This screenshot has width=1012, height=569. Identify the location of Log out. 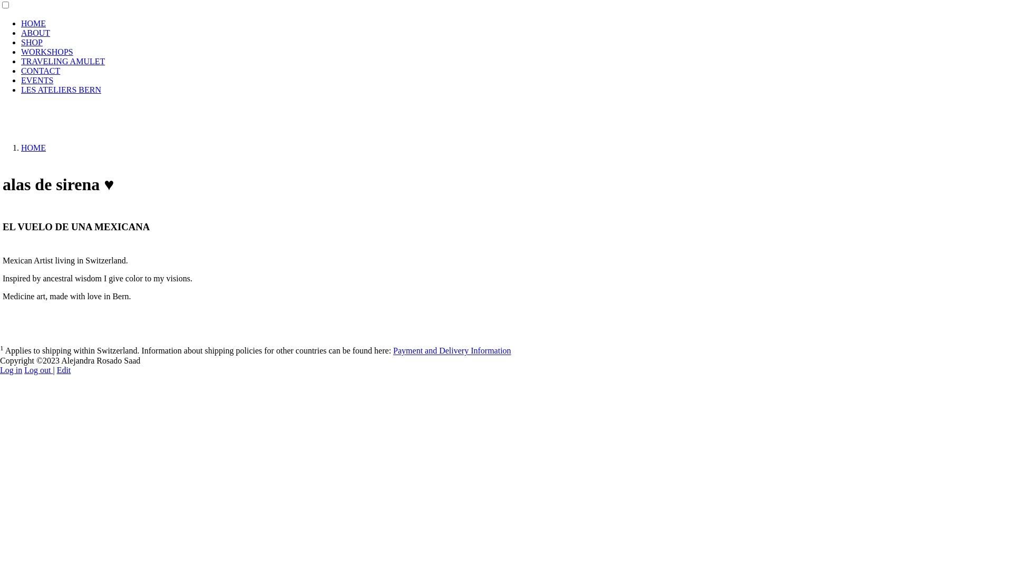
(38, 370).